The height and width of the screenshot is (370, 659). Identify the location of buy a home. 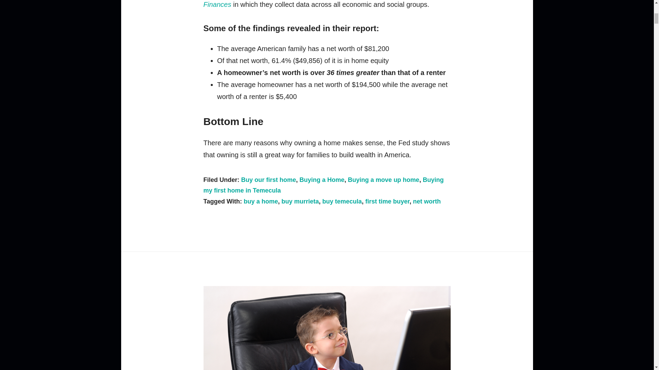
(261, 201).